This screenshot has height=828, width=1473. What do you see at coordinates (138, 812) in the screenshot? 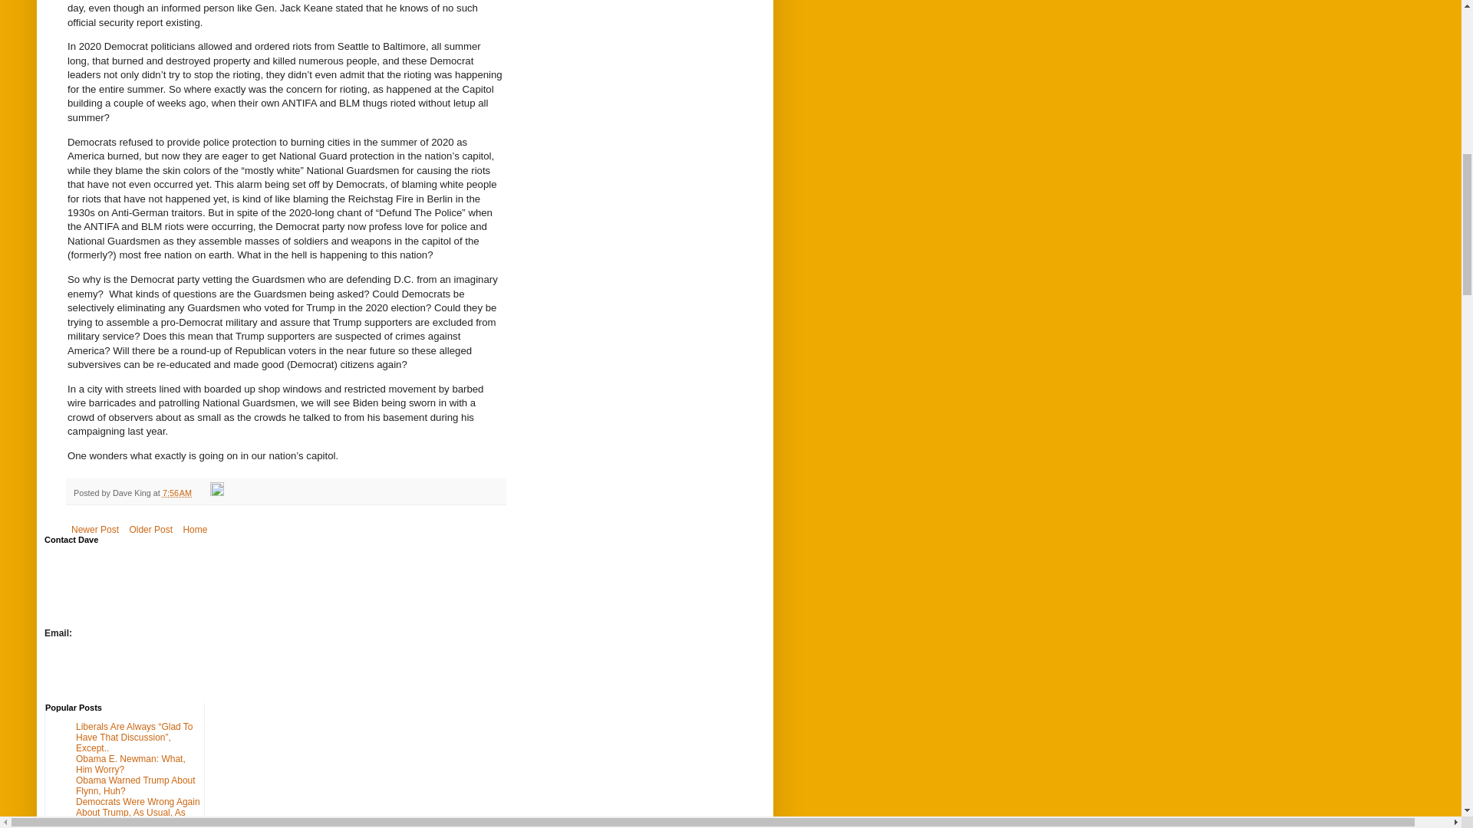
I see `Democrats Were Wrong Again About Trump, As Usual, As Always` at bounding box center [138, 812].